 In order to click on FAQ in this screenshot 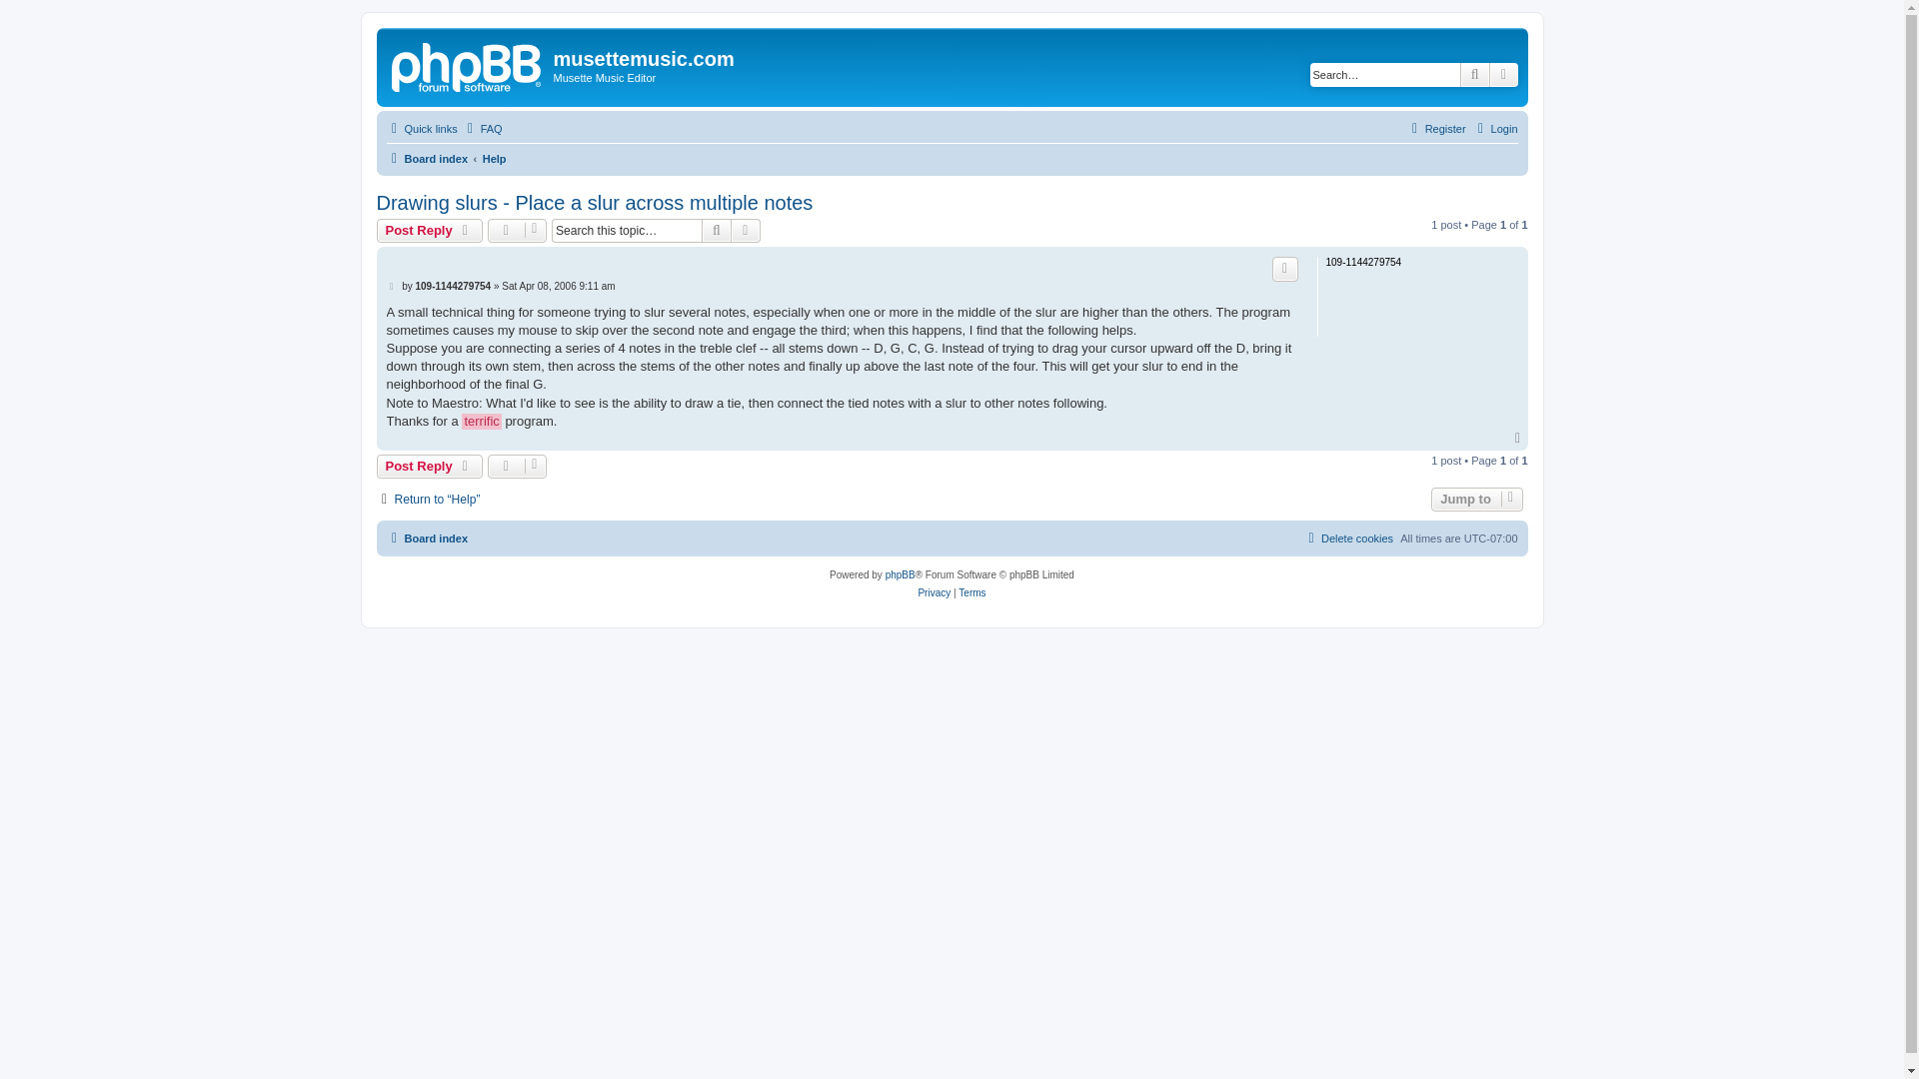, I will do `click(482, 128)`.